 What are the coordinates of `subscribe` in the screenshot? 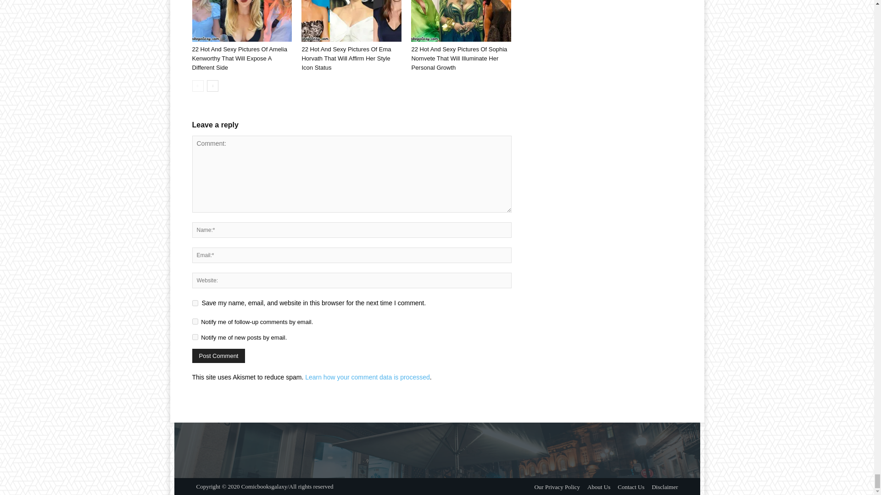 It's located at (195, 337).